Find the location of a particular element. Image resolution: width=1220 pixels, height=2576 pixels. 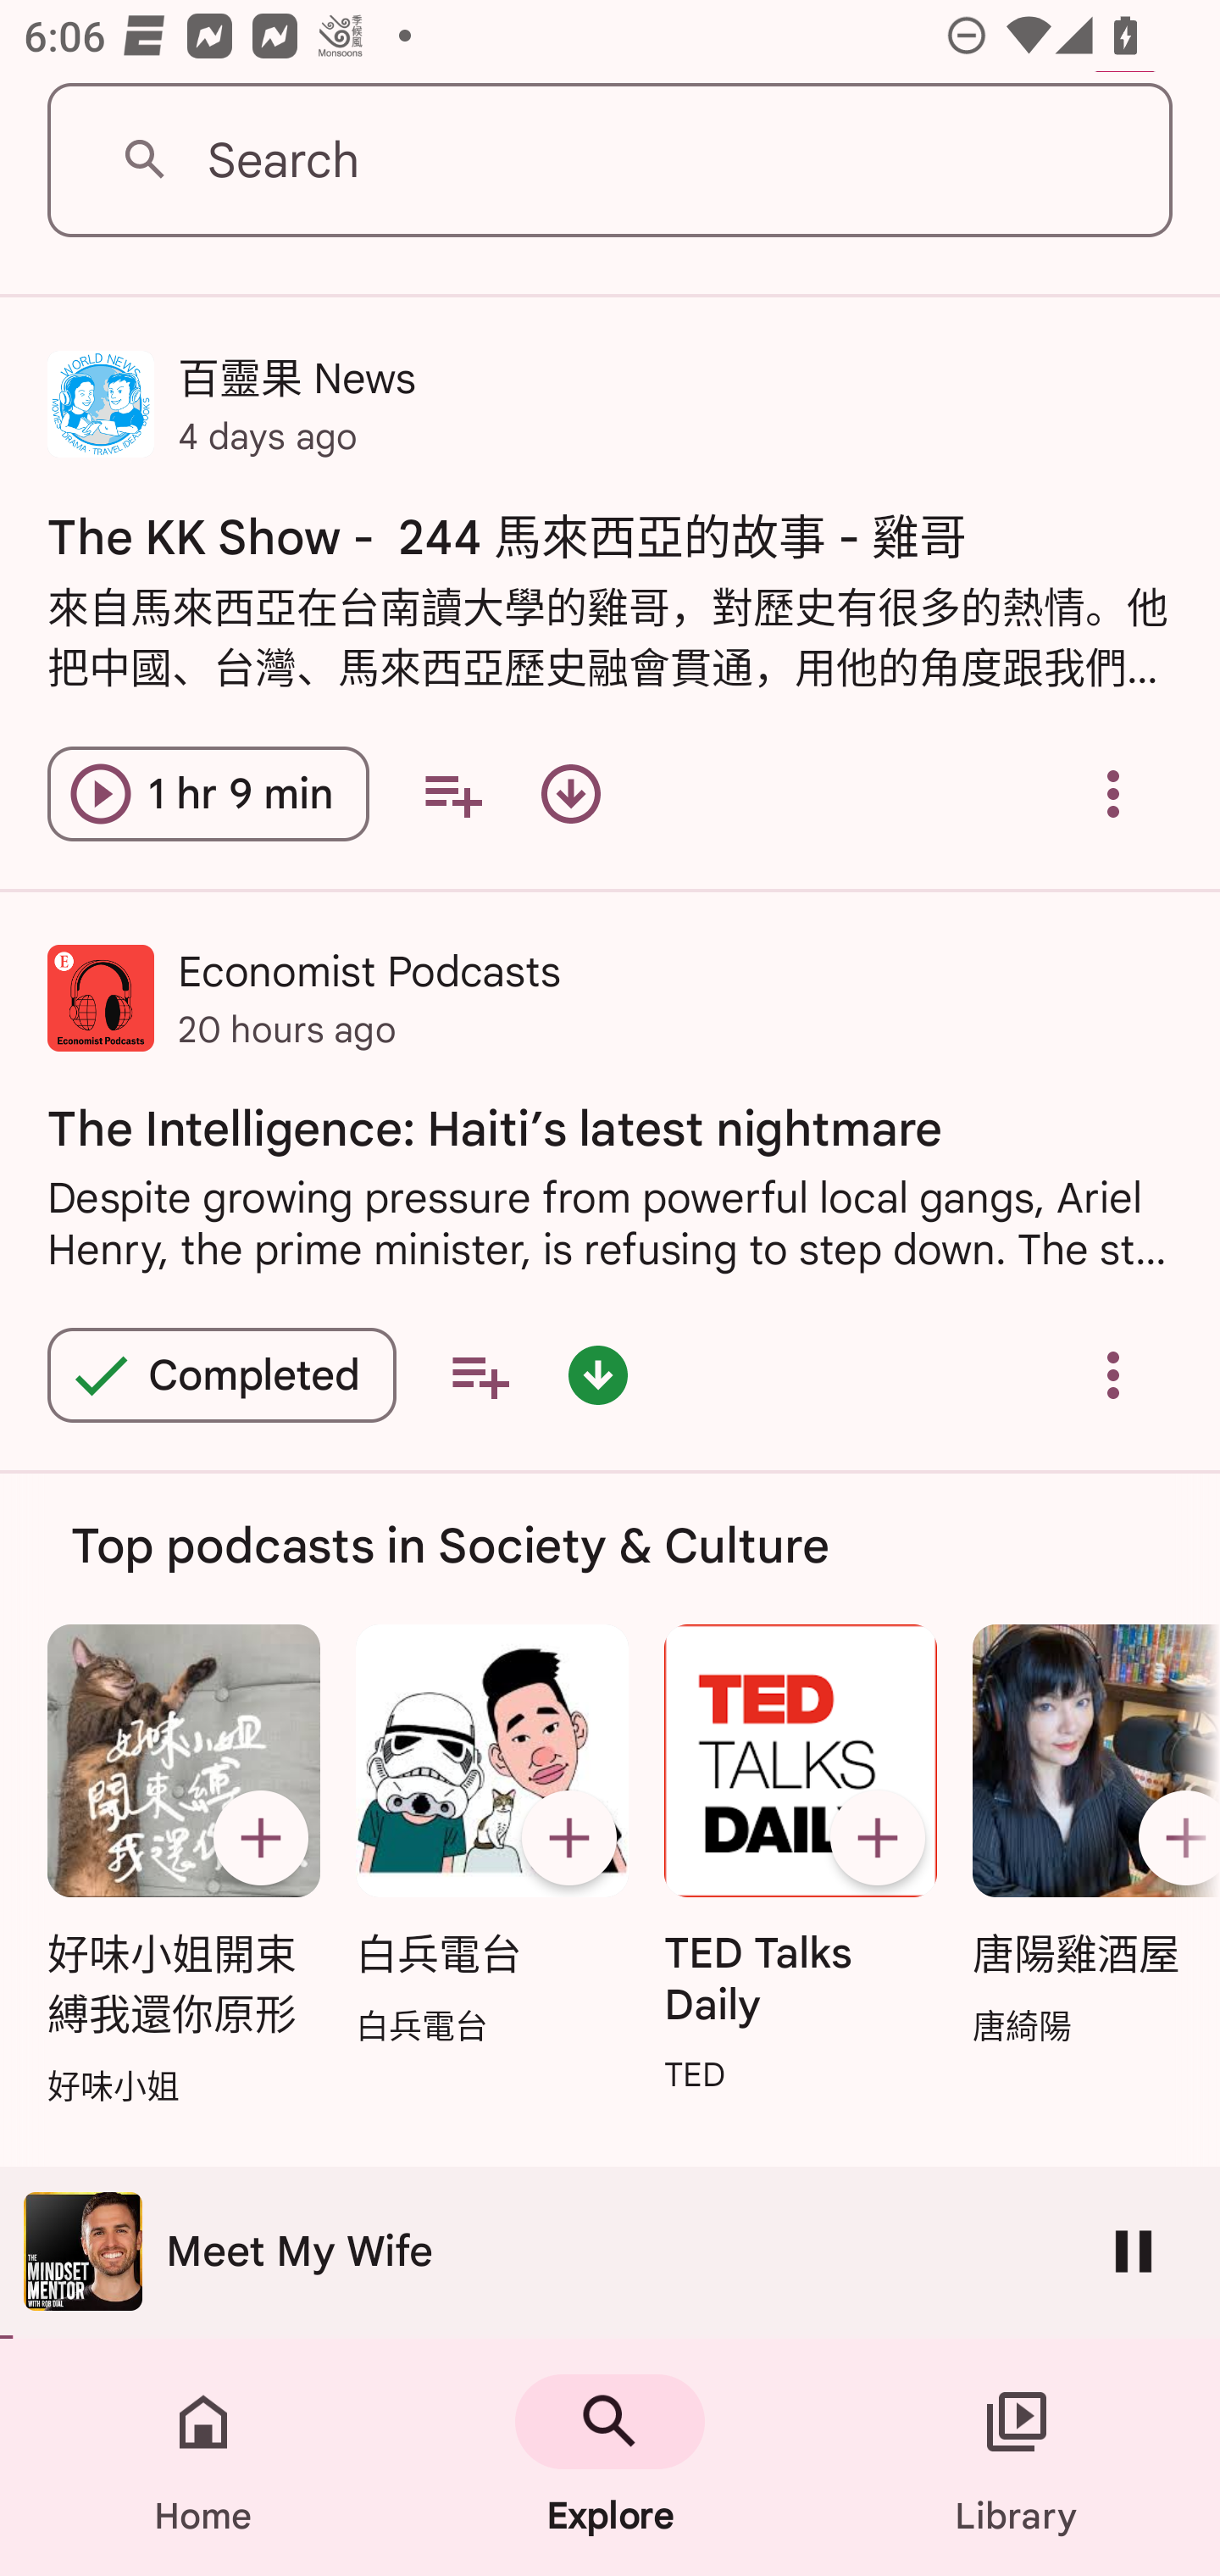

Pause is located at coordinates (1134, 2251).